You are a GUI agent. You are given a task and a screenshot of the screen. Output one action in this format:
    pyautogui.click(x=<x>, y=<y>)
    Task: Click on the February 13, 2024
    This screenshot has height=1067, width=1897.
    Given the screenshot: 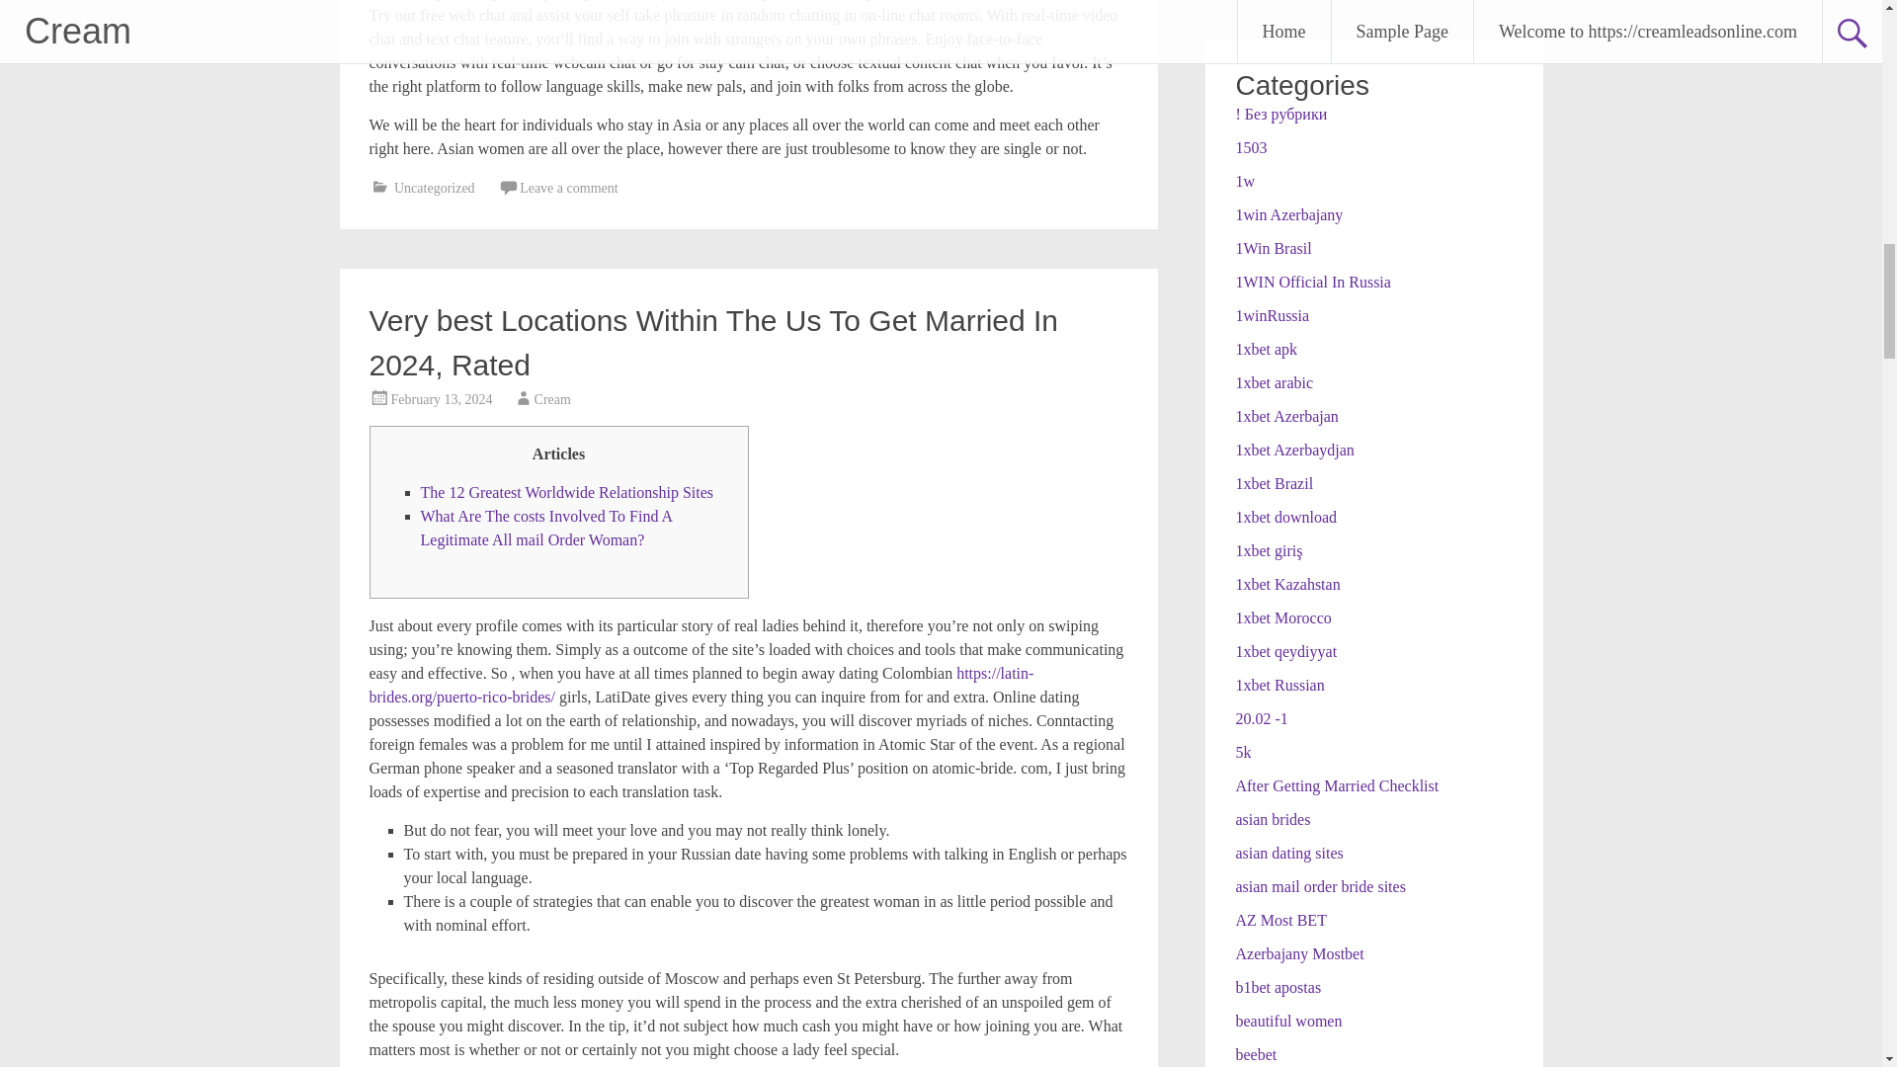 What is the action you would take?
    pyautogui.click(x=442, y=399)
    